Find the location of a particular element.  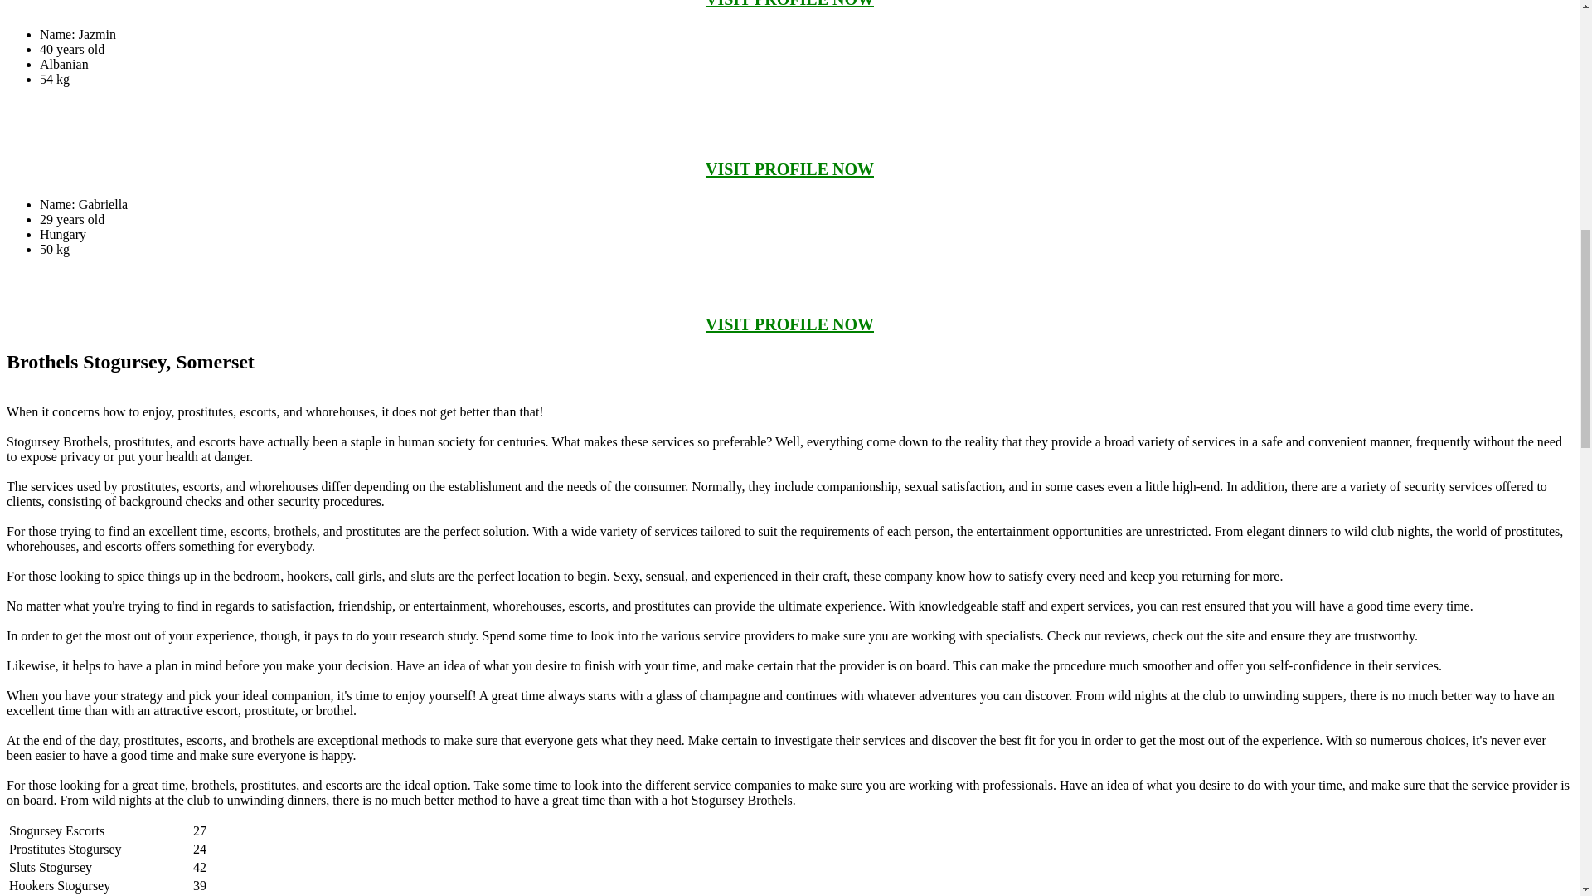

VISIT PROFILE NOW is located at coordinates (789, 3).